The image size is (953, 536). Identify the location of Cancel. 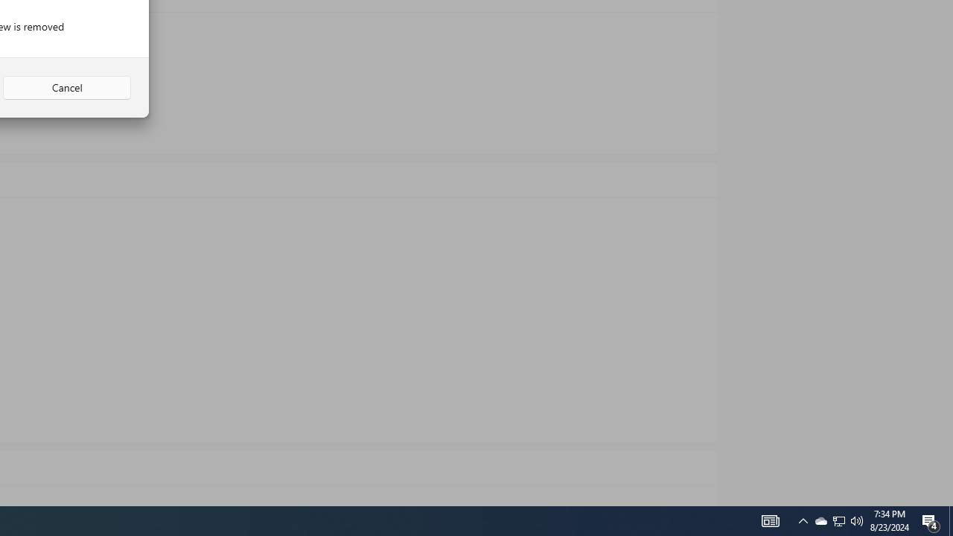
(67, 88).